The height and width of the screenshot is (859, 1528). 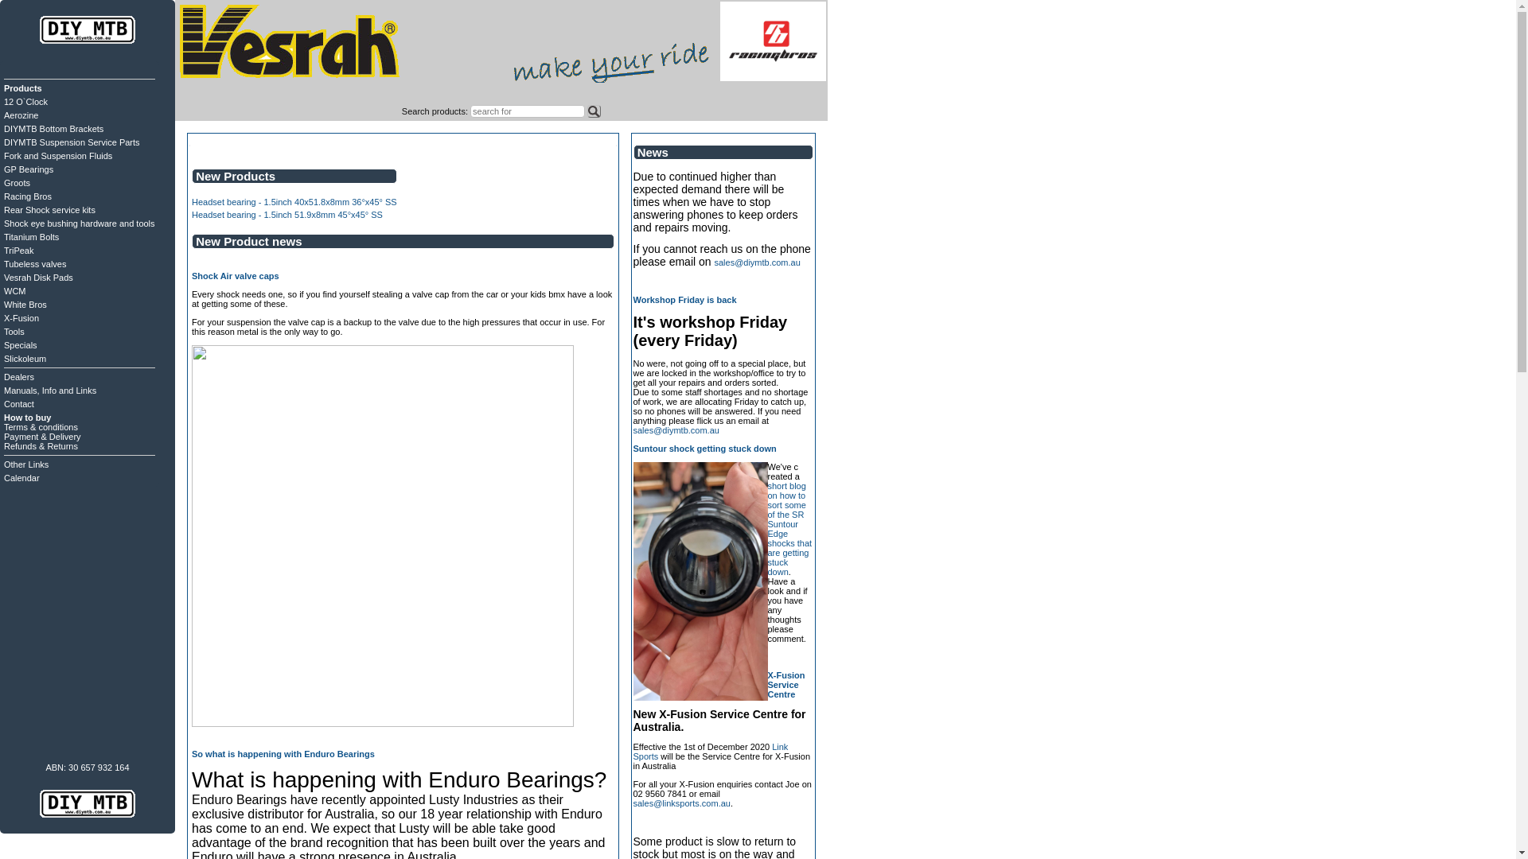 I want to click on Rear Shock service kits, so click(x=49, y=210).